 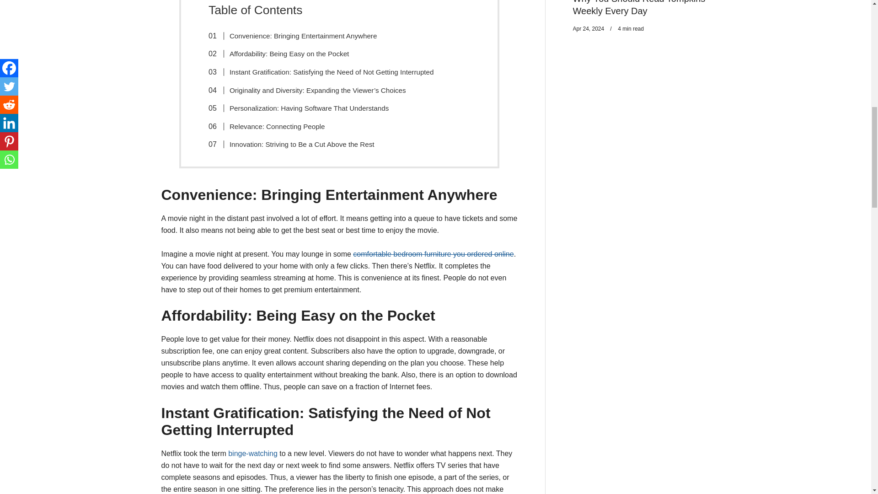 What do you see at coordinates (252, 453) in the screenshot?
I see `binge-watching` at bounding box center [252, 453].